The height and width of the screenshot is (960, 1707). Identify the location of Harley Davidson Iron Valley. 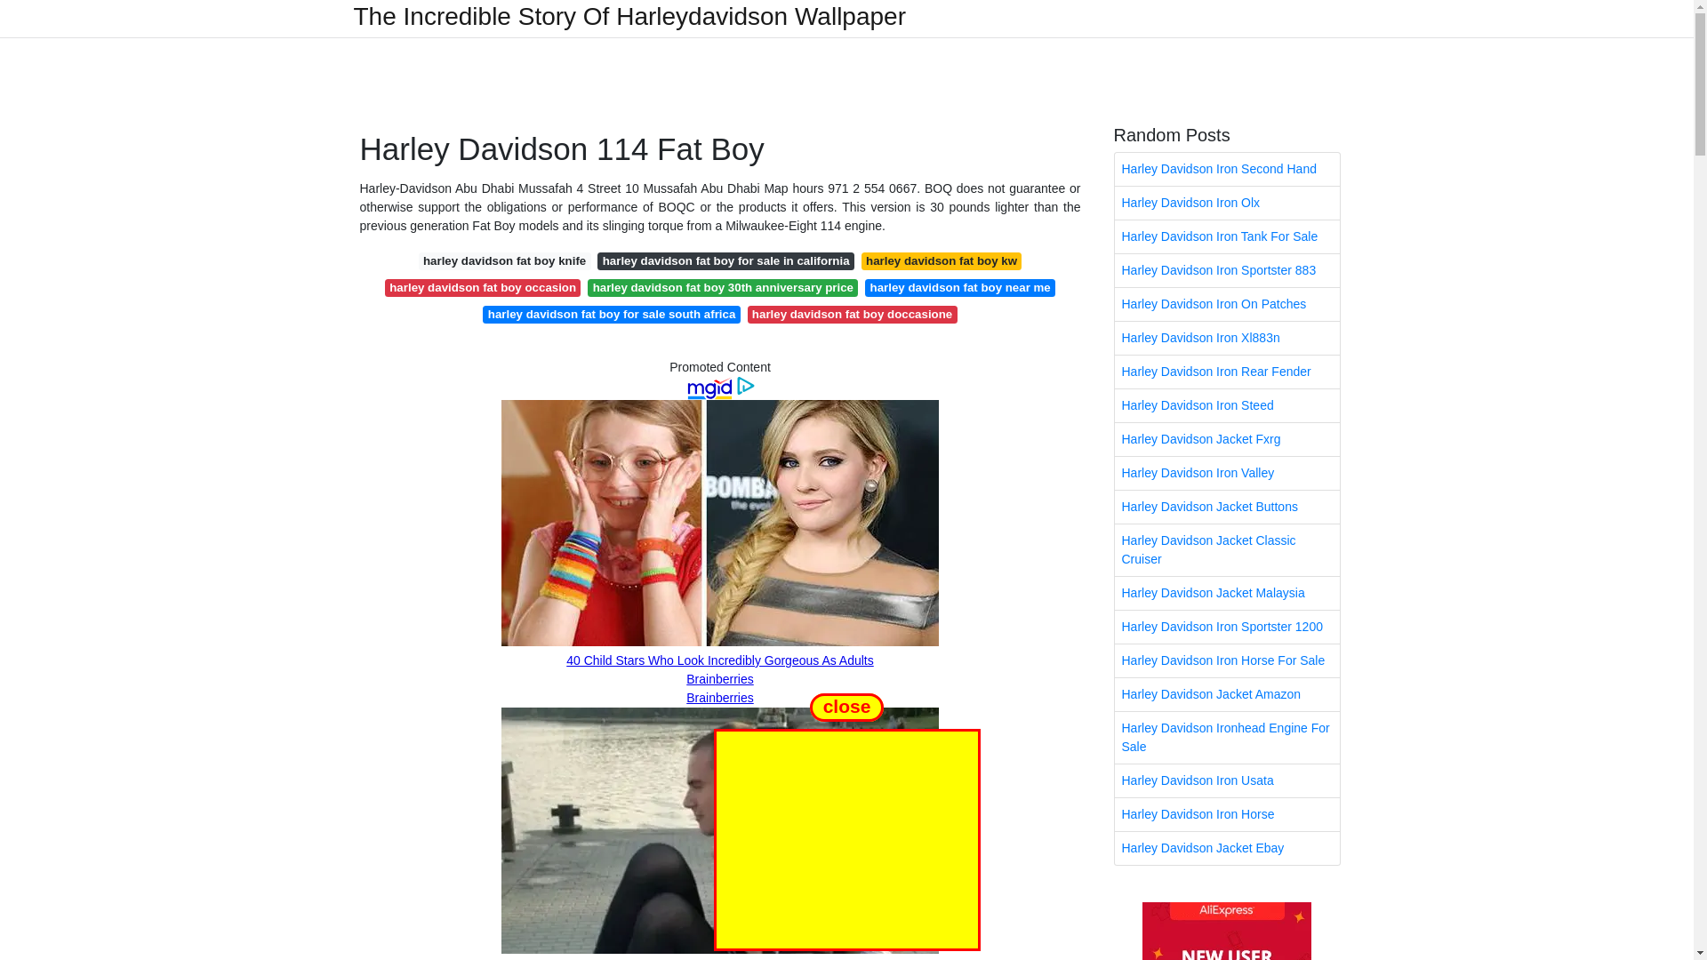
(1227, 473).